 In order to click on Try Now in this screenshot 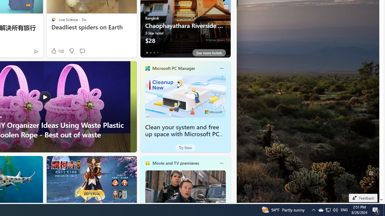, I will do `click(185, 148)`.